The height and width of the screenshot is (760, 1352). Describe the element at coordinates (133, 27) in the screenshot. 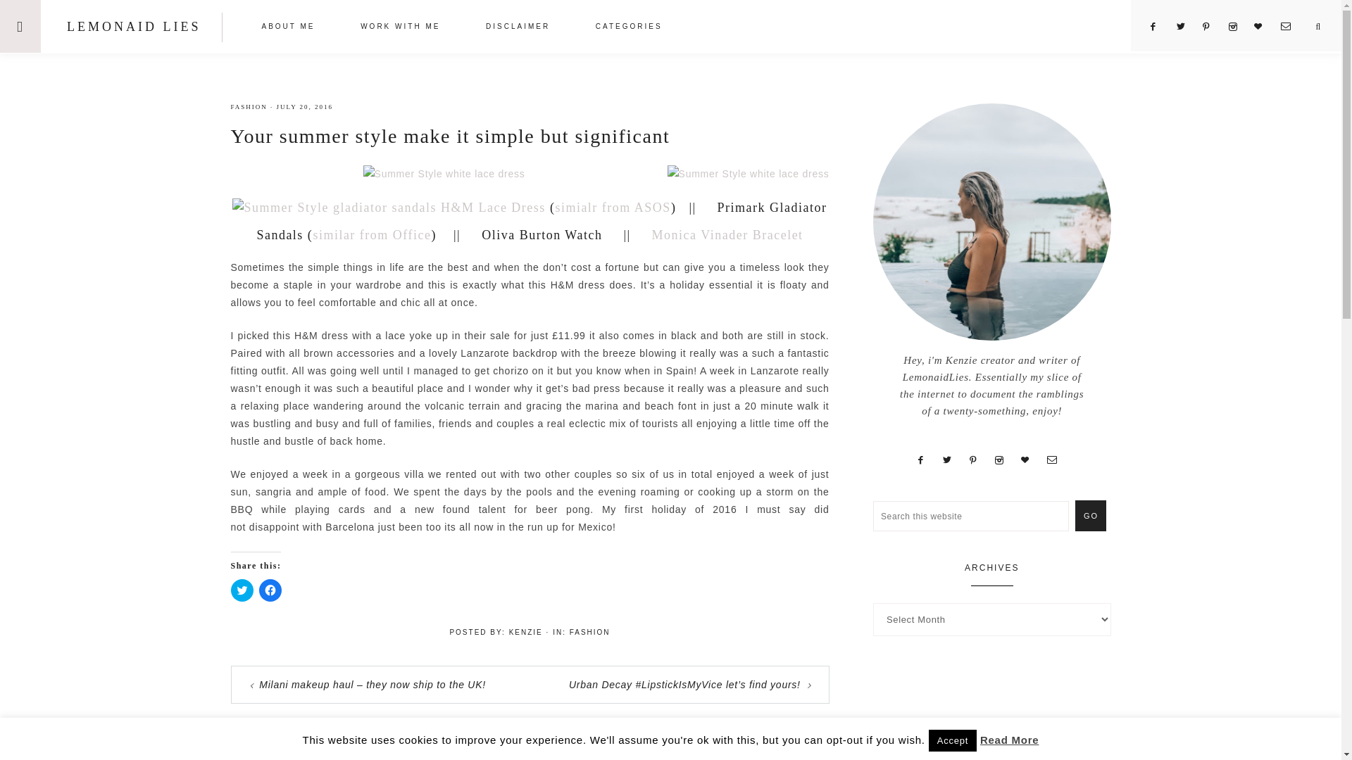

I see `LEMONAID LIES` at that location.